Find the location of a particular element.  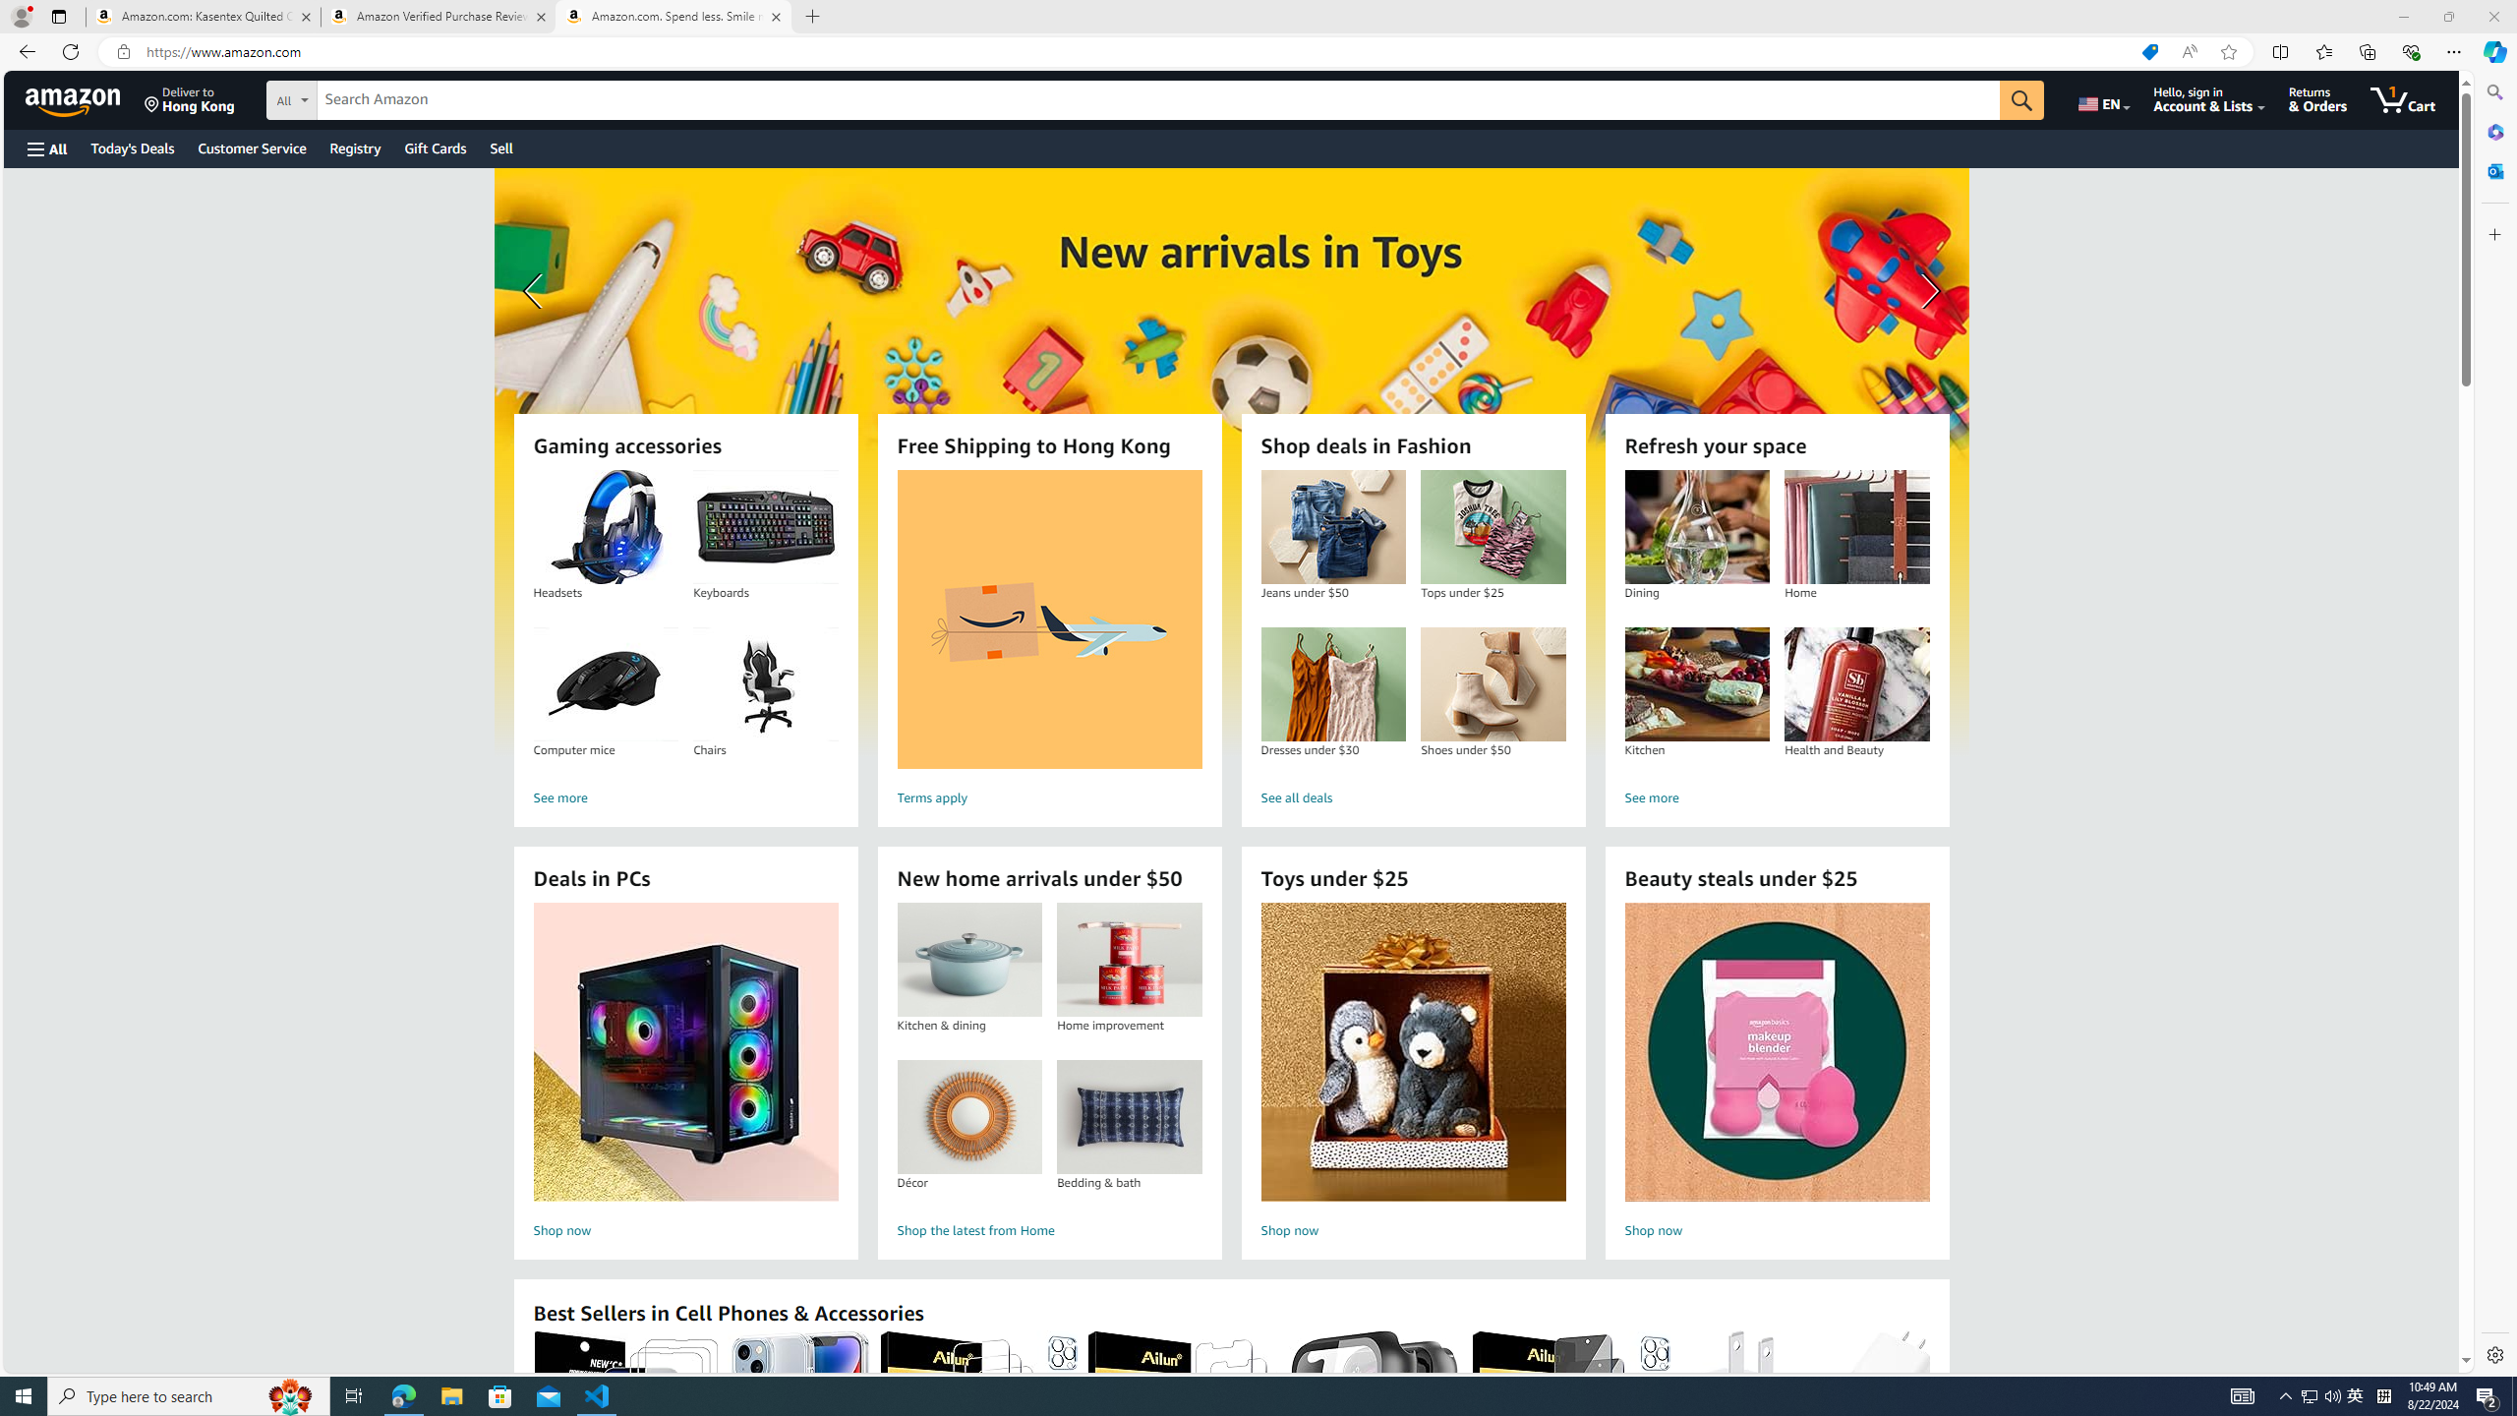

Amazon Verified Purchase Reviews - Amazon Customer Service is located at coordinates (438, 17).